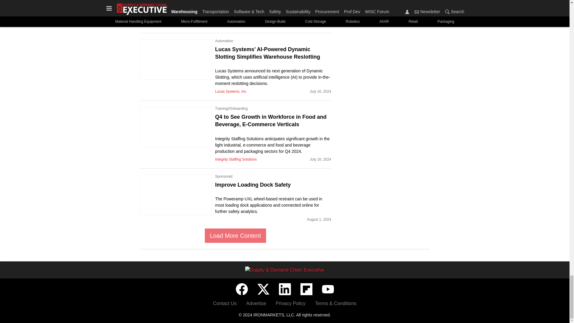  Describe the element at coordinates (263, 289) in the screenshot. I see `Twitter X icon` at that location.